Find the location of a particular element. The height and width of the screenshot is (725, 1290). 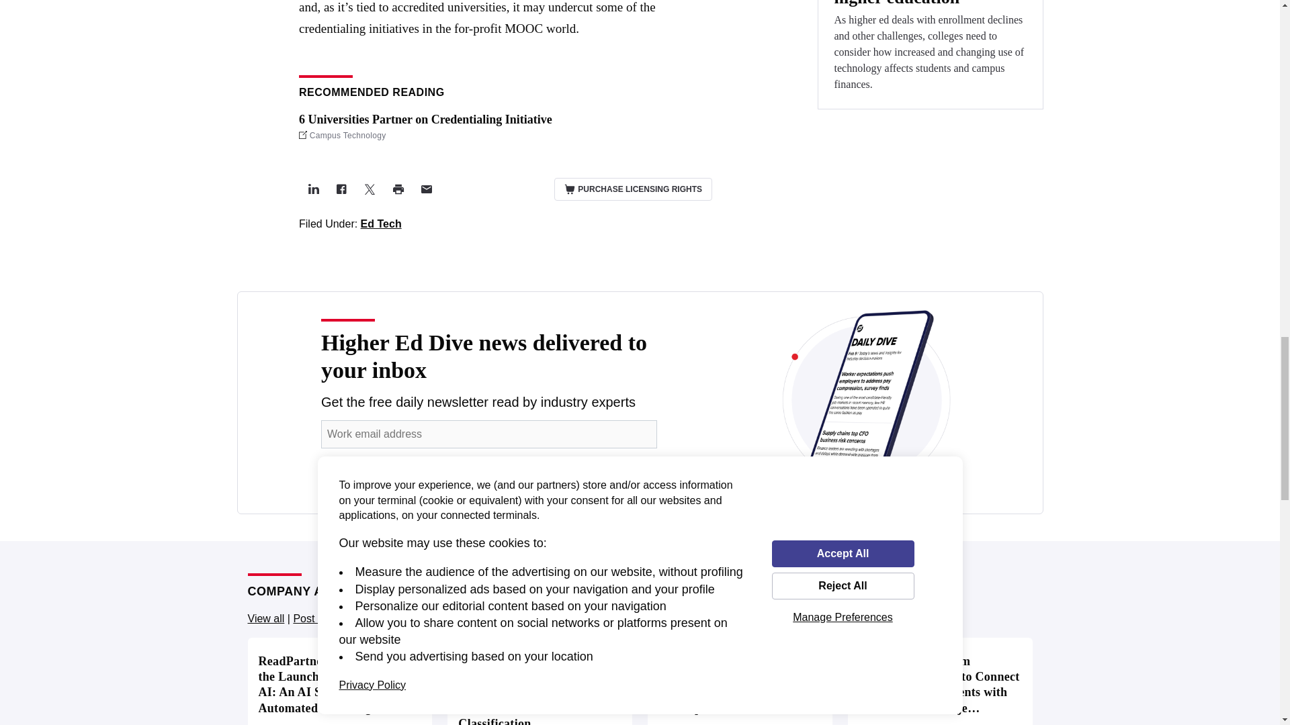

Share is located at coordinates (341, 189).